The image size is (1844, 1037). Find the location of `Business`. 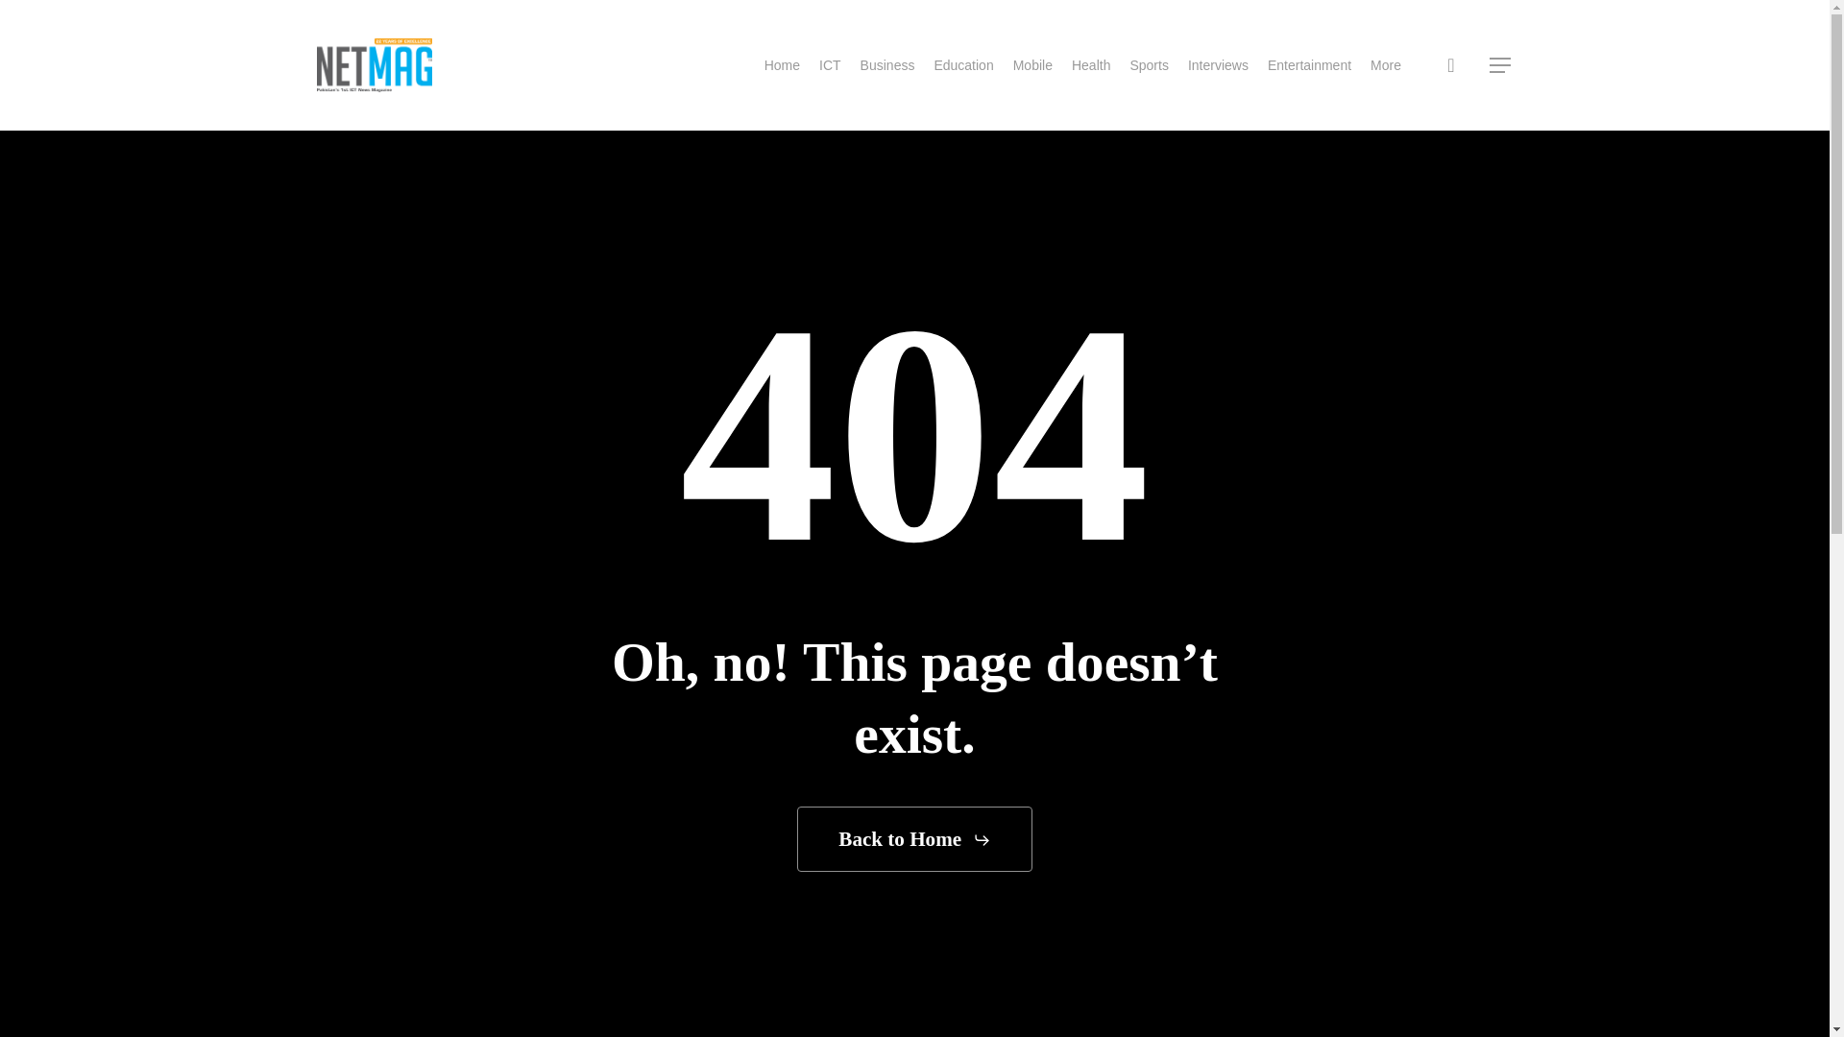

Business is located at coordinates (887, 65).